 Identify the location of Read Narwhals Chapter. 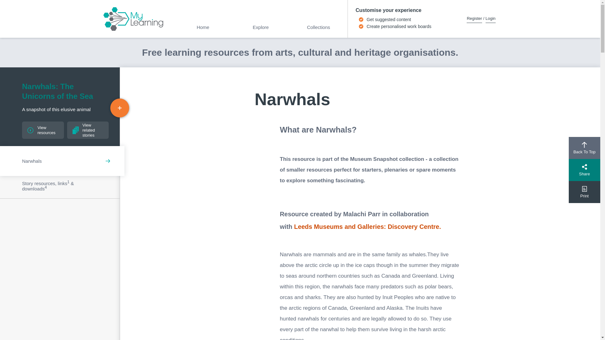
(60, 161).